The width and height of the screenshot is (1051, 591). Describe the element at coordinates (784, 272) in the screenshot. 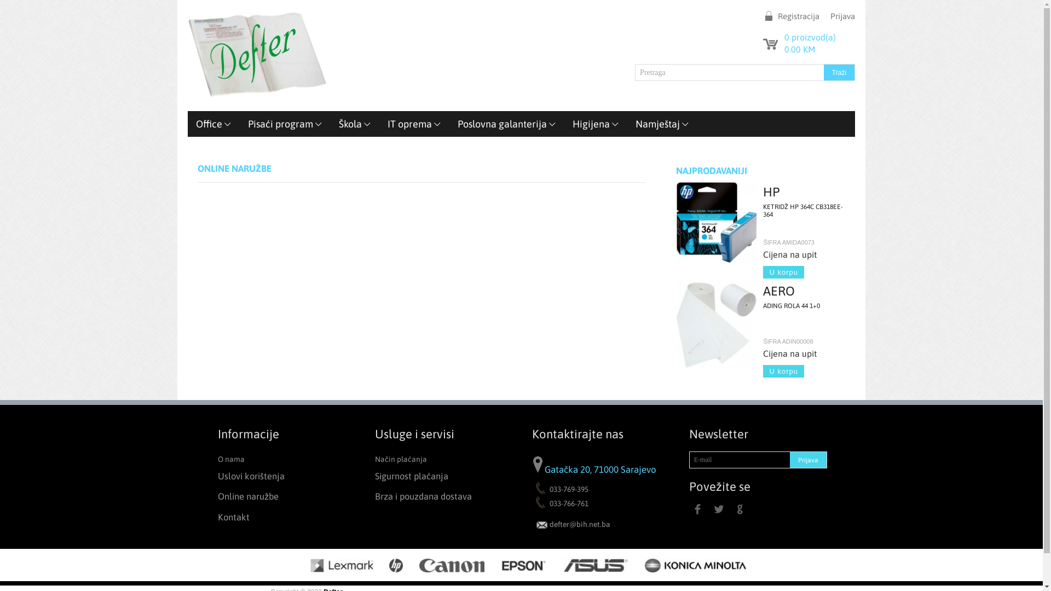

I see `U korpu` at that location.